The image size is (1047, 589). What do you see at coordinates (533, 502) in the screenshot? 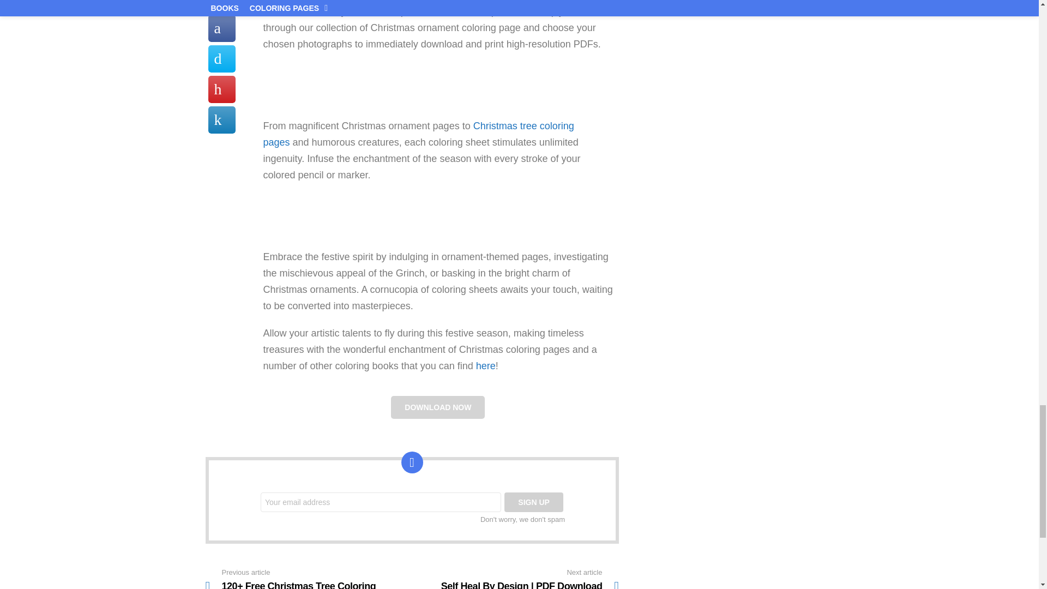
I see `Sign up` at bounding box center [533, 502].